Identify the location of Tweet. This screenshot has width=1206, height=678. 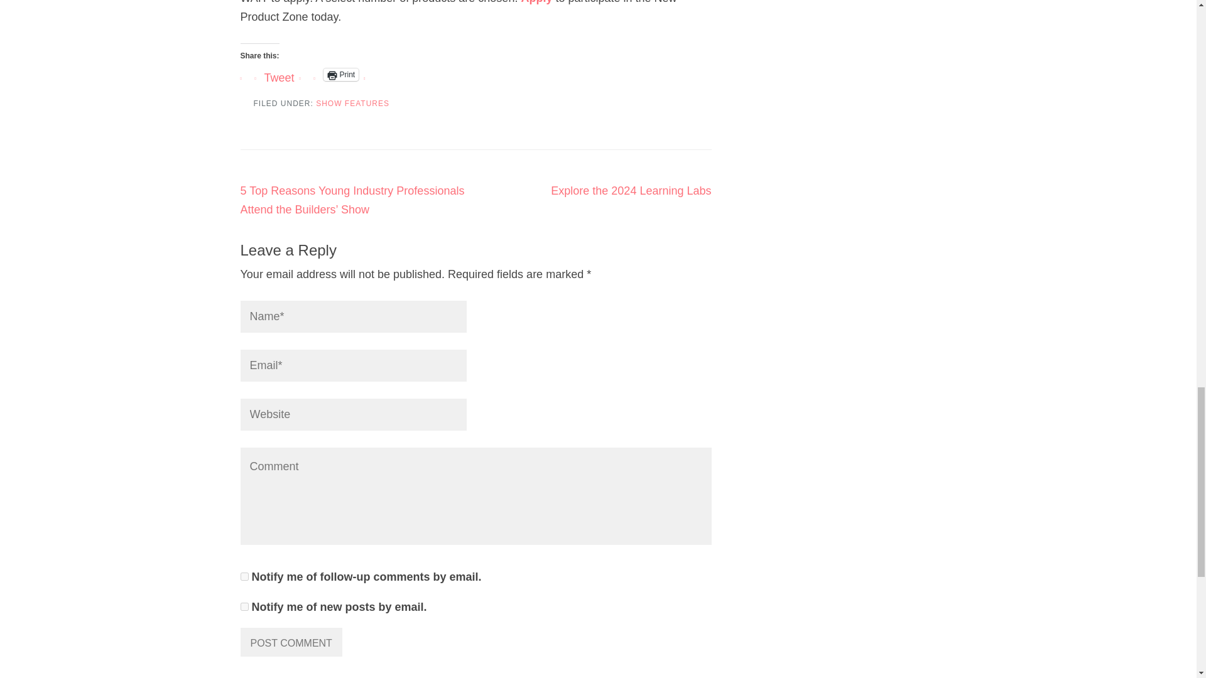
(279, 74).